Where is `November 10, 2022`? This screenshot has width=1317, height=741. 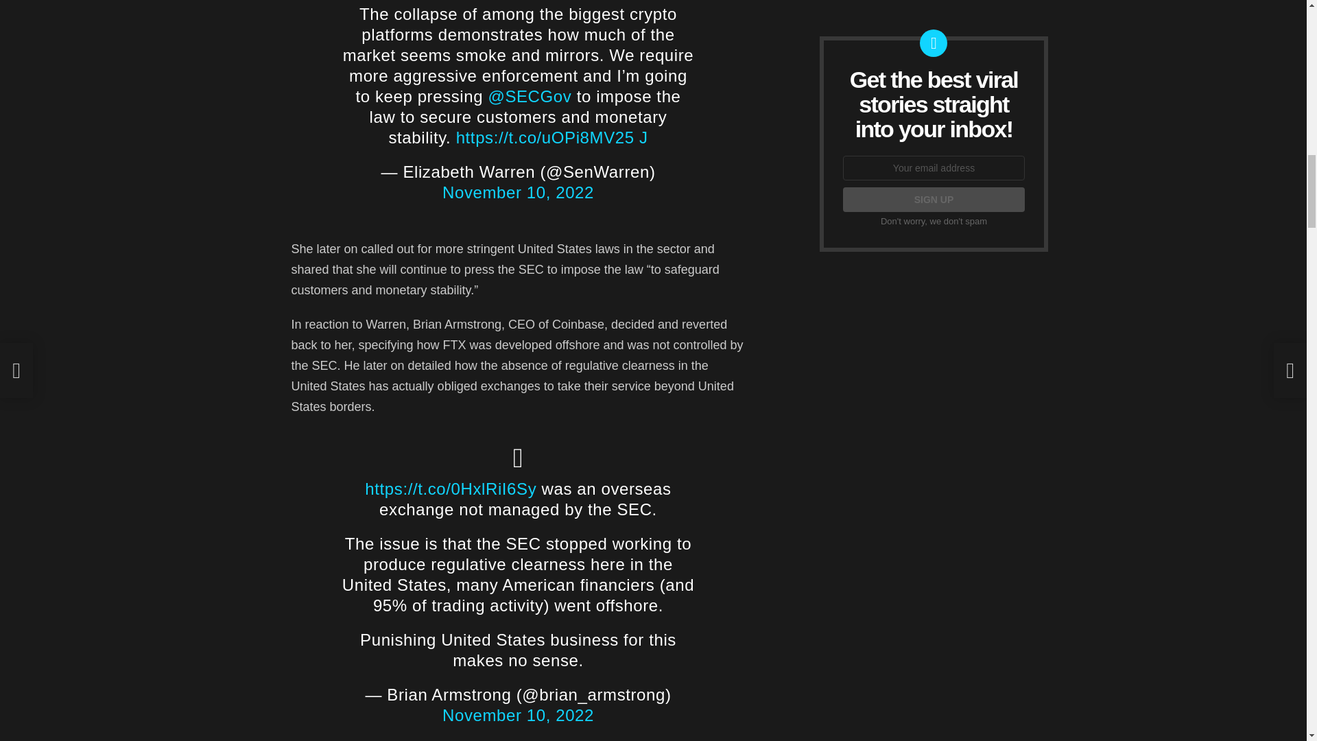 November 10, 2022 is located at coordinates (518, 715).